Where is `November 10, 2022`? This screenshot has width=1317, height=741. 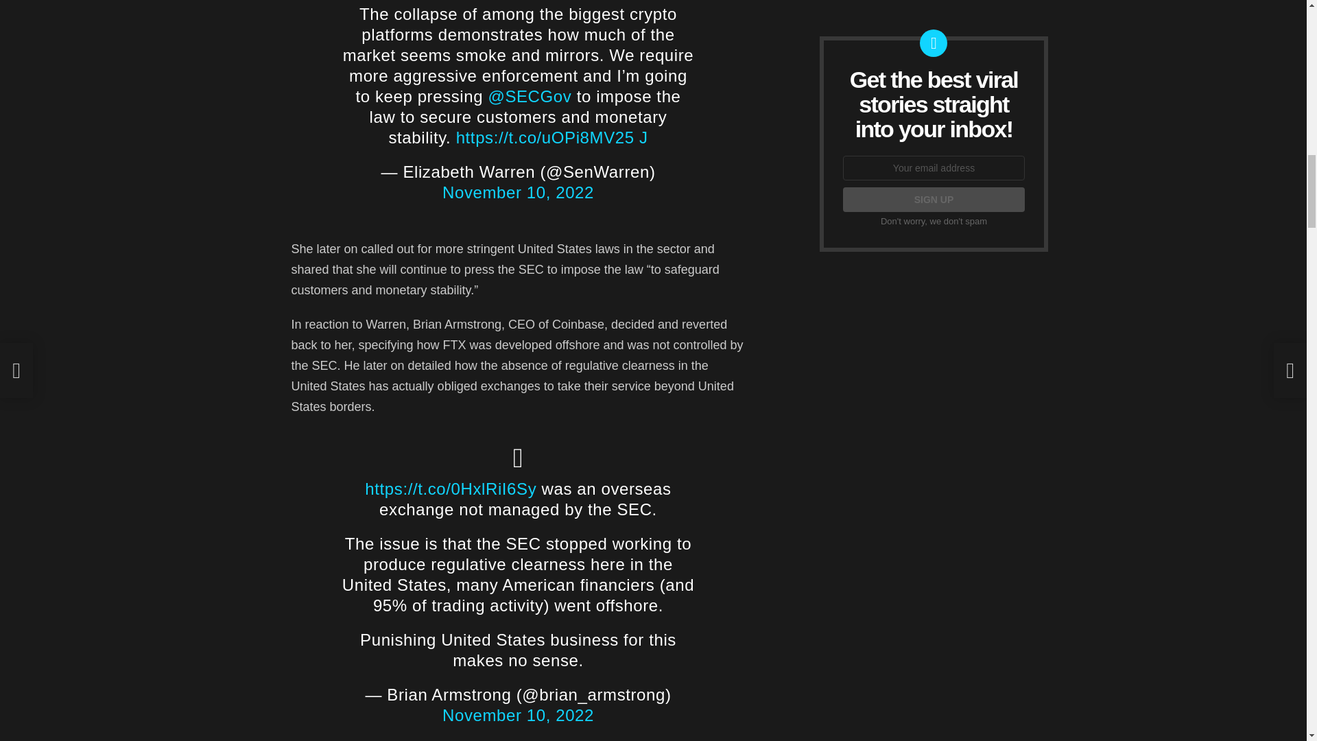 November 10, 2022 is located at coordinates (518, 715).